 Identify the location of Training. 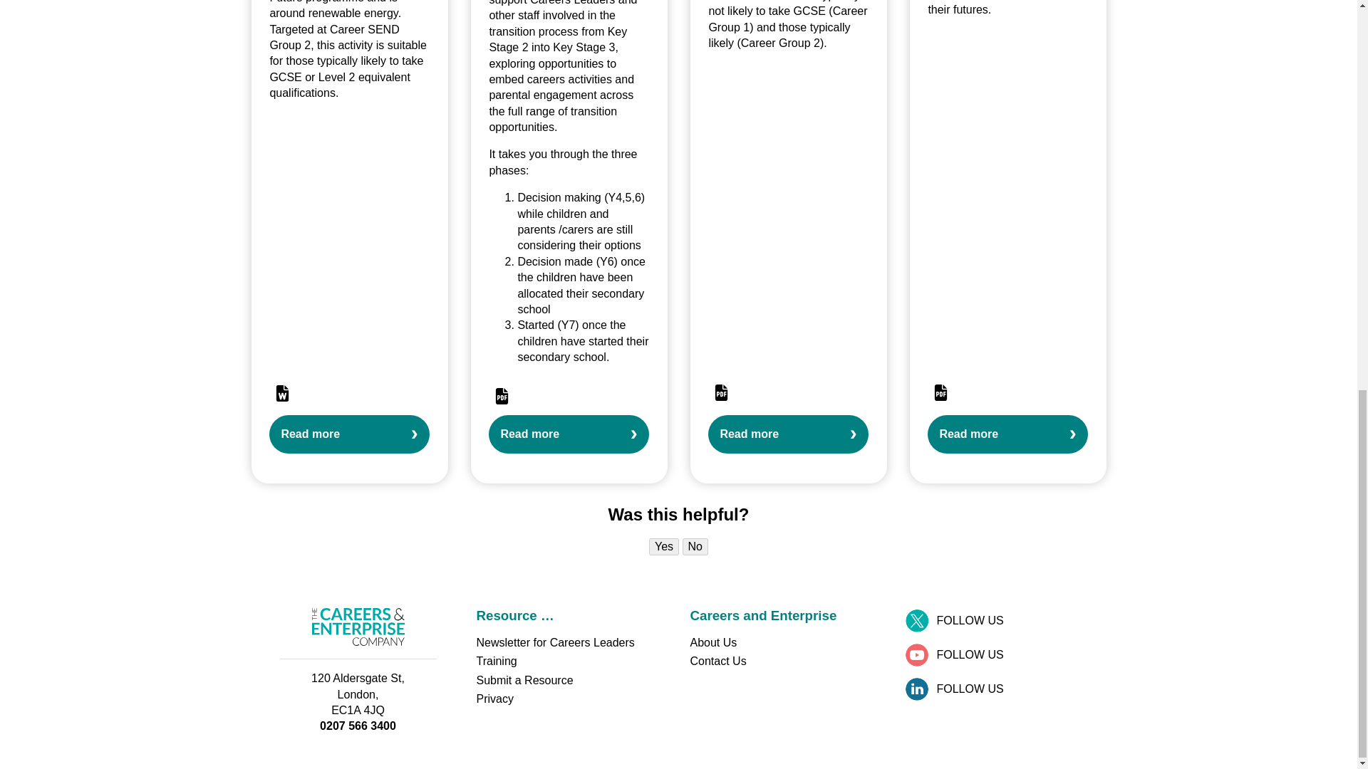
(496, 661).